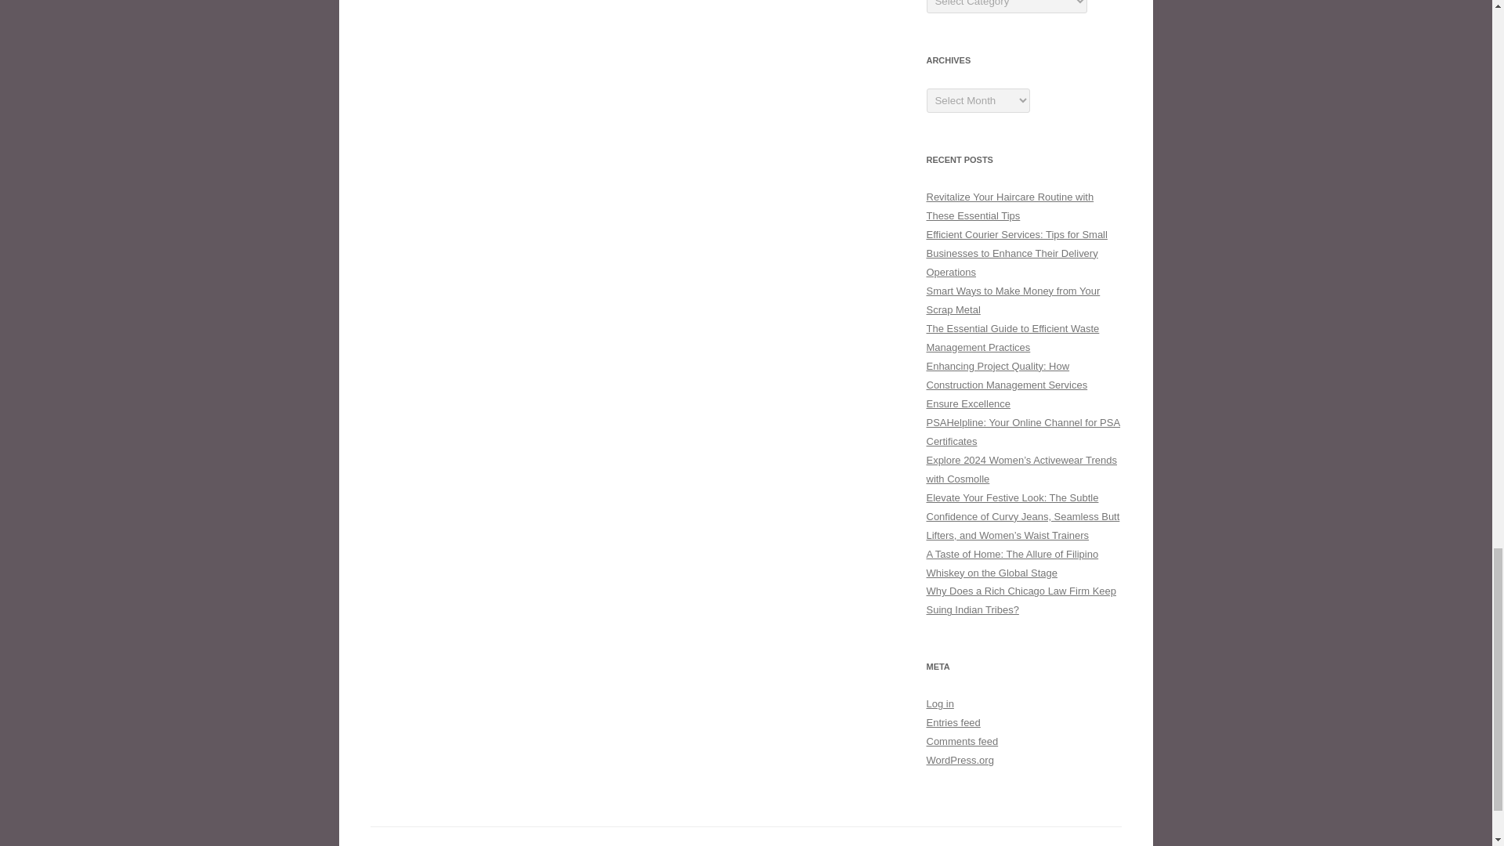  What do you see at coordinates (1012, 338) in the screenshot?
I see `The Essential Guide to Efficient Waste Management Practices` at bounding box center [1012, 338].